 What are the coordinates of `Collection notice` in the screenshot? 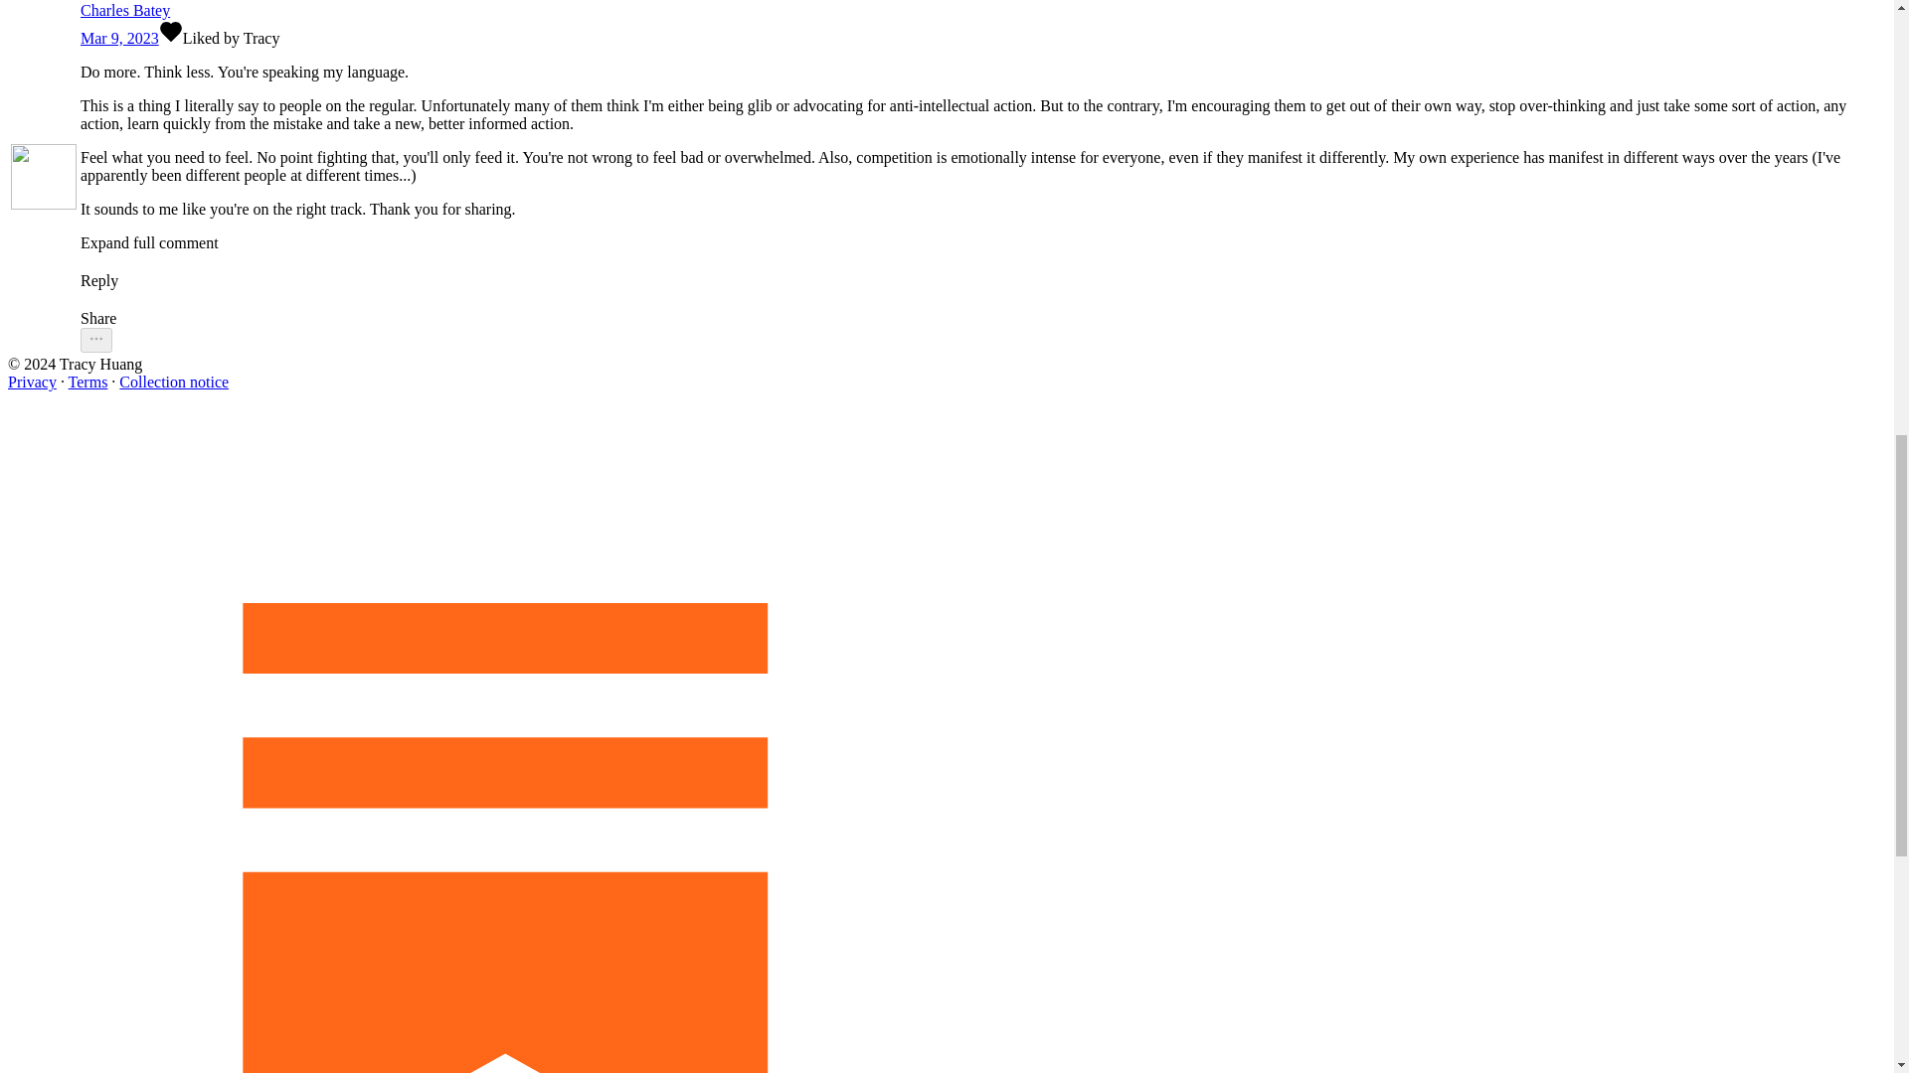 It's located at (173, 382).